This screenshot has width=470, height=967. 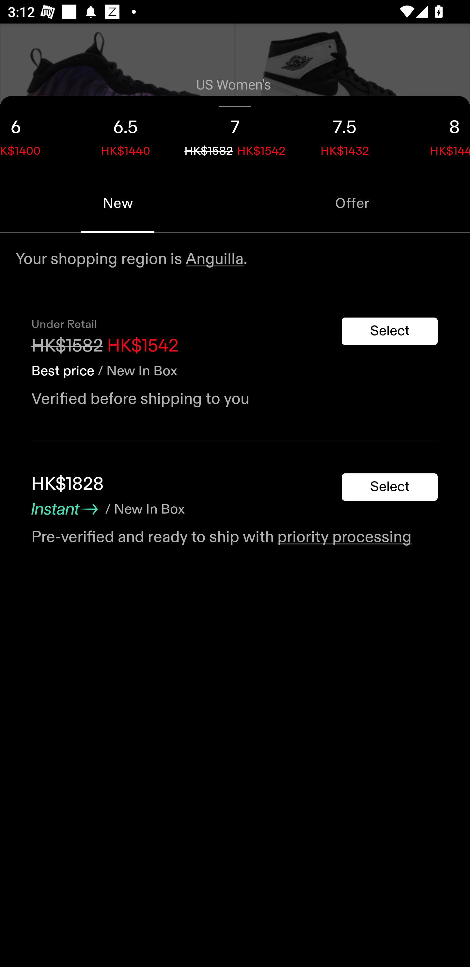 I want to click on 6.5 HK$1440, so click(x=125, y=135).